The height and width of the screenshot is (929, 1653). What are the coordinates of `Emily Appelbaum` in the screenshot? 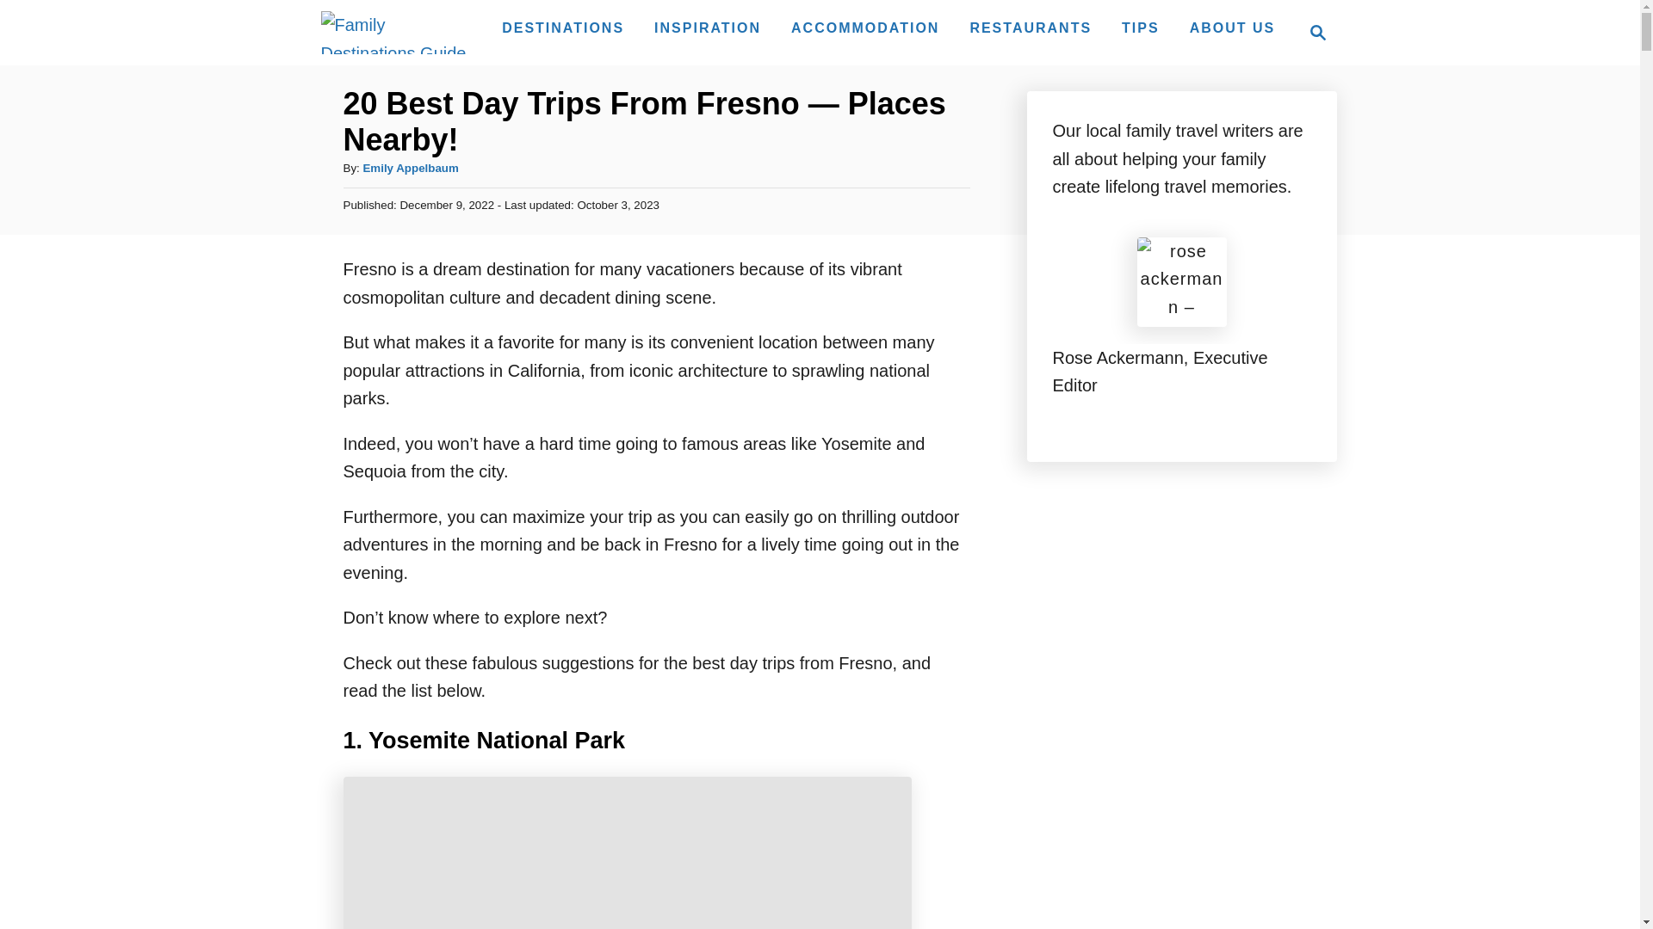 It's located at (396, 32).